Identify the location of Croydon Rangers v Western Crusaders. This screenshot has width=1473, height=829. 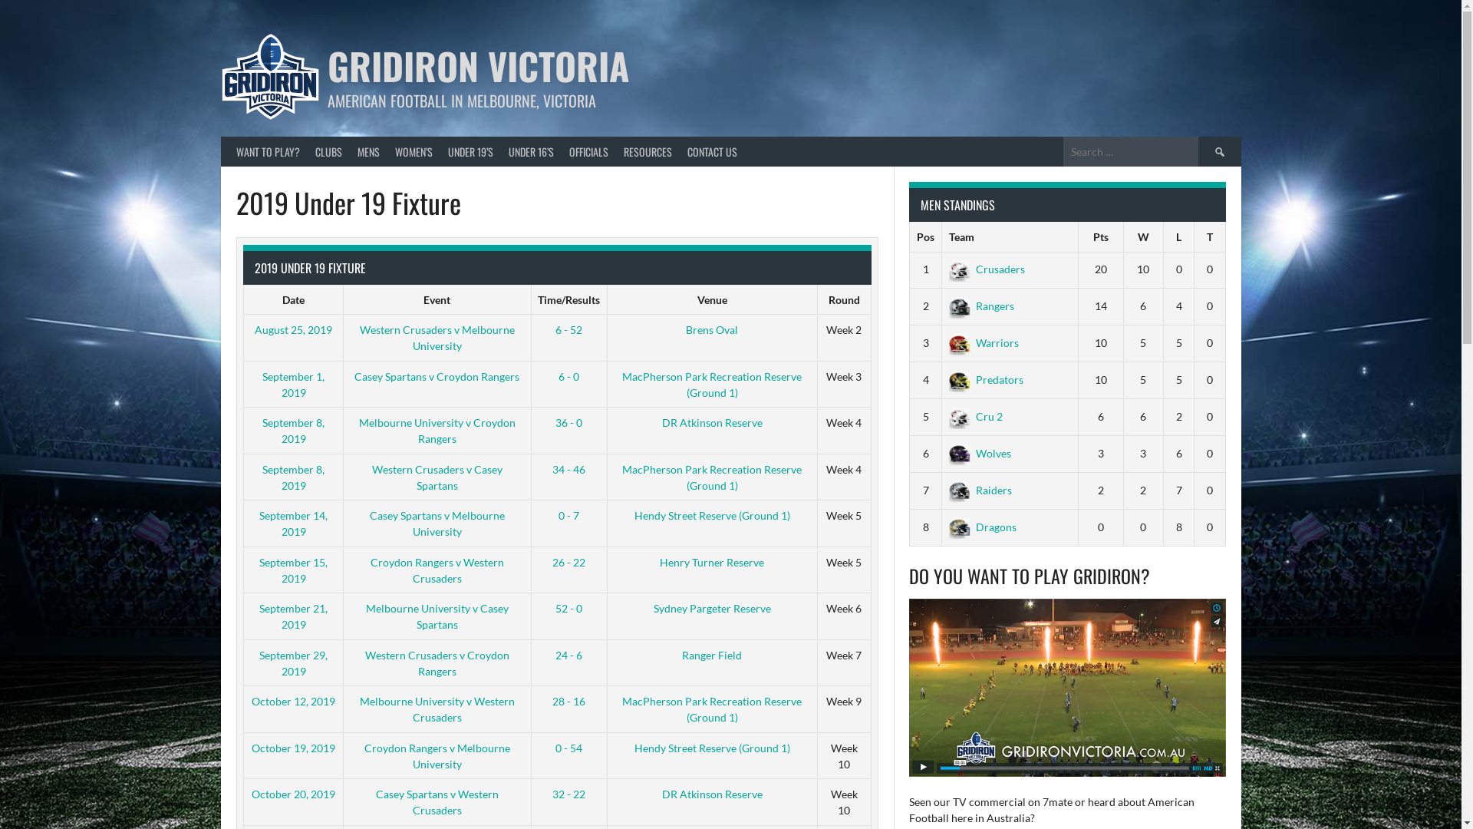
(437, 570).